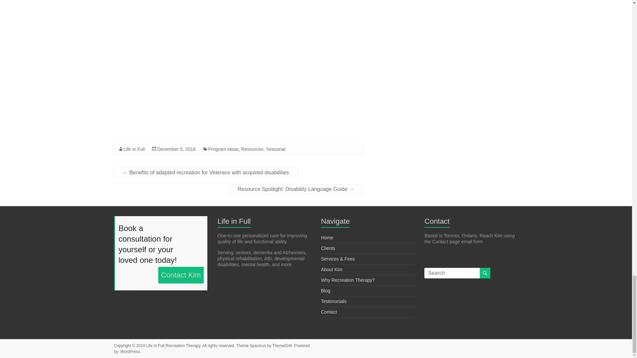  What do you see at coordinates (181, 275) in the screenshot?
I see `Contact Kim` at bounding box center [181, 275].